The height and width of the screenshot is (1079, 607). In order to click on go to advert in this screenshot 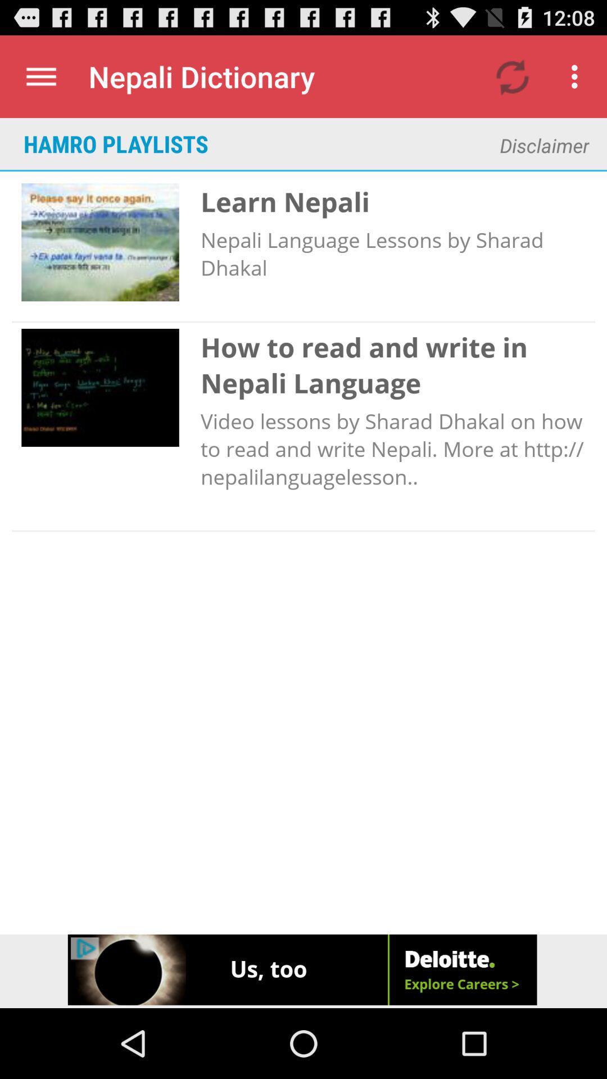, I will do `click(303, 971)`.